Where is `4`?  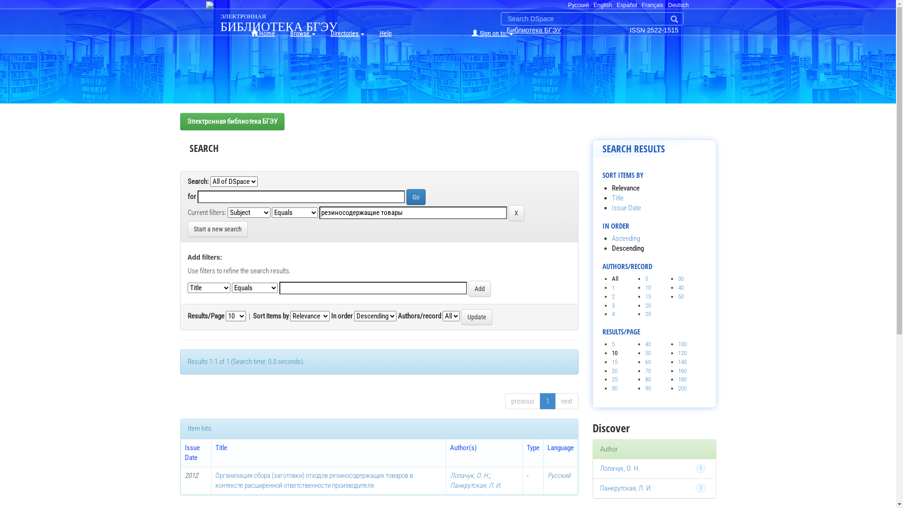 4 is located at coordinates (613, 314).